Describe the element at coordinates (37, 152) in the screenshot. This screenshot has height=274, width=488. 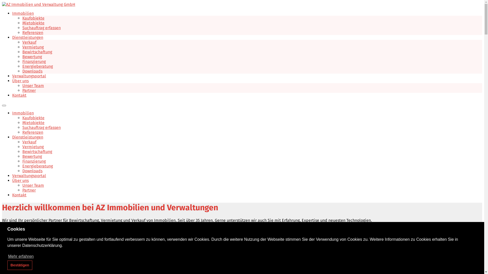
I see `Bewirtschaftung` at that location.